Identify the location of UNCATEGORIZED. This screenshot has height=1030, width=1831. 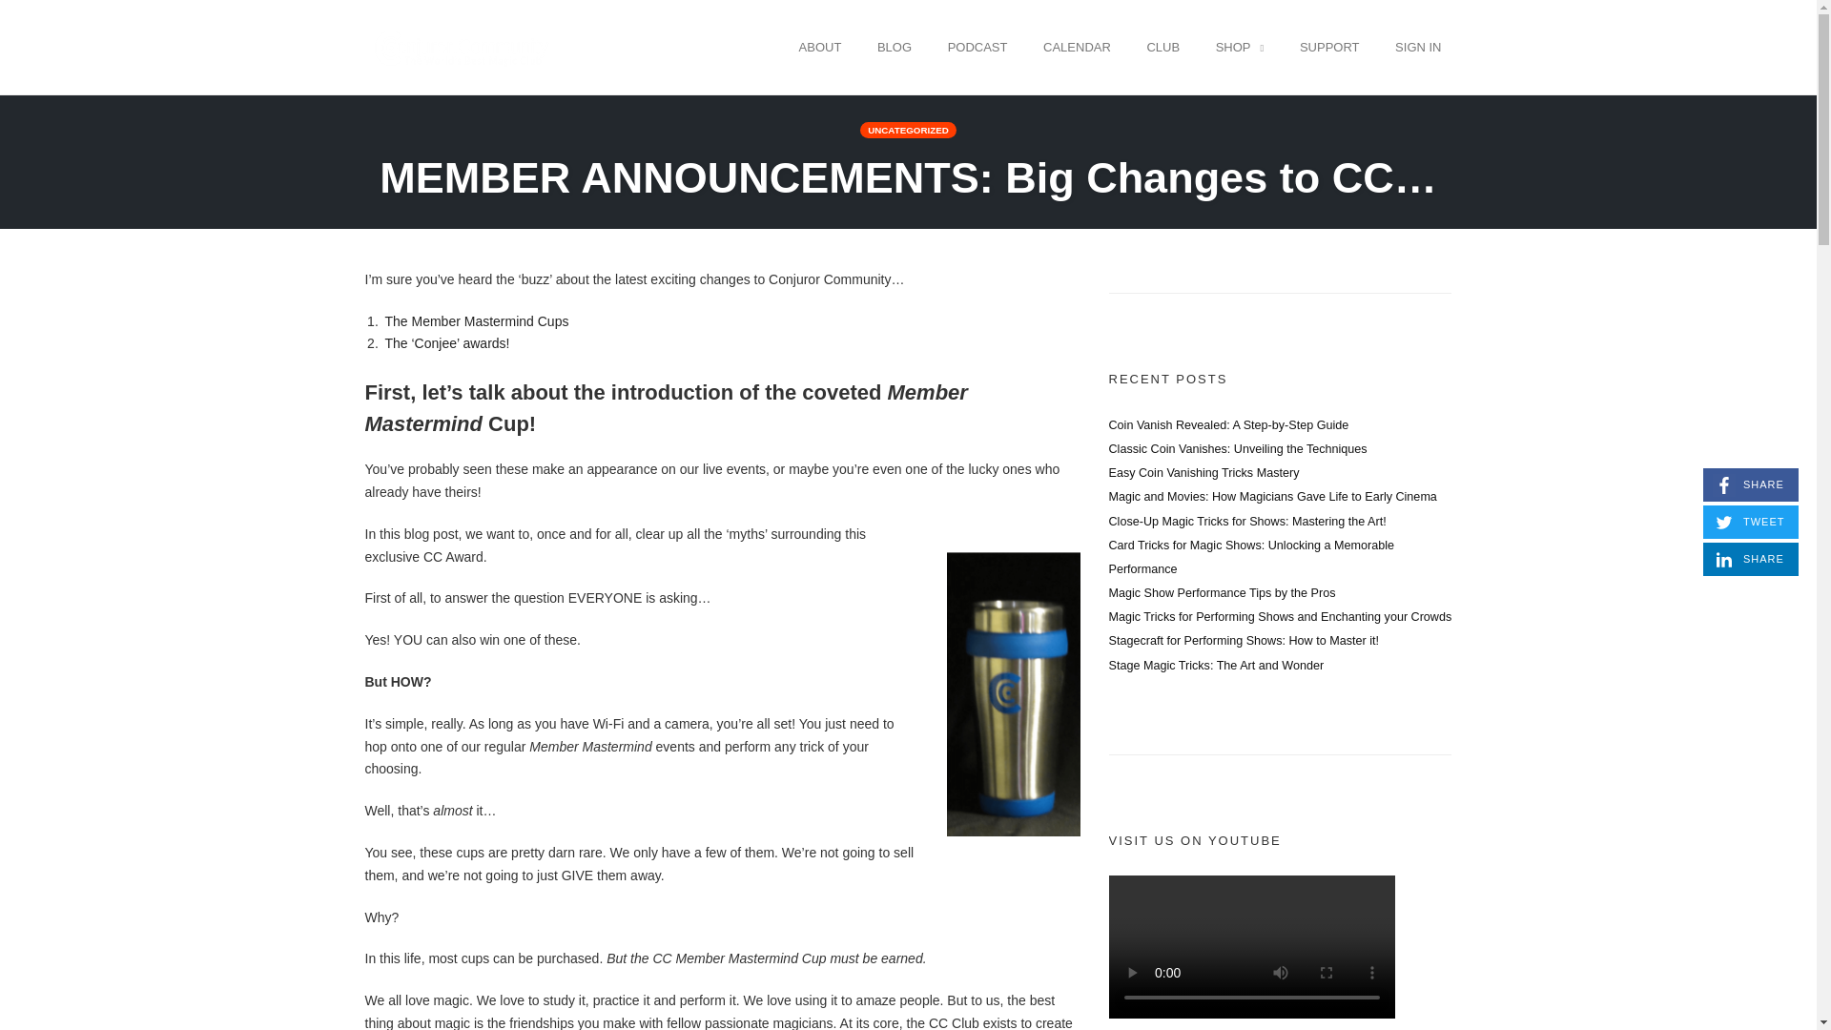
(908, 130).